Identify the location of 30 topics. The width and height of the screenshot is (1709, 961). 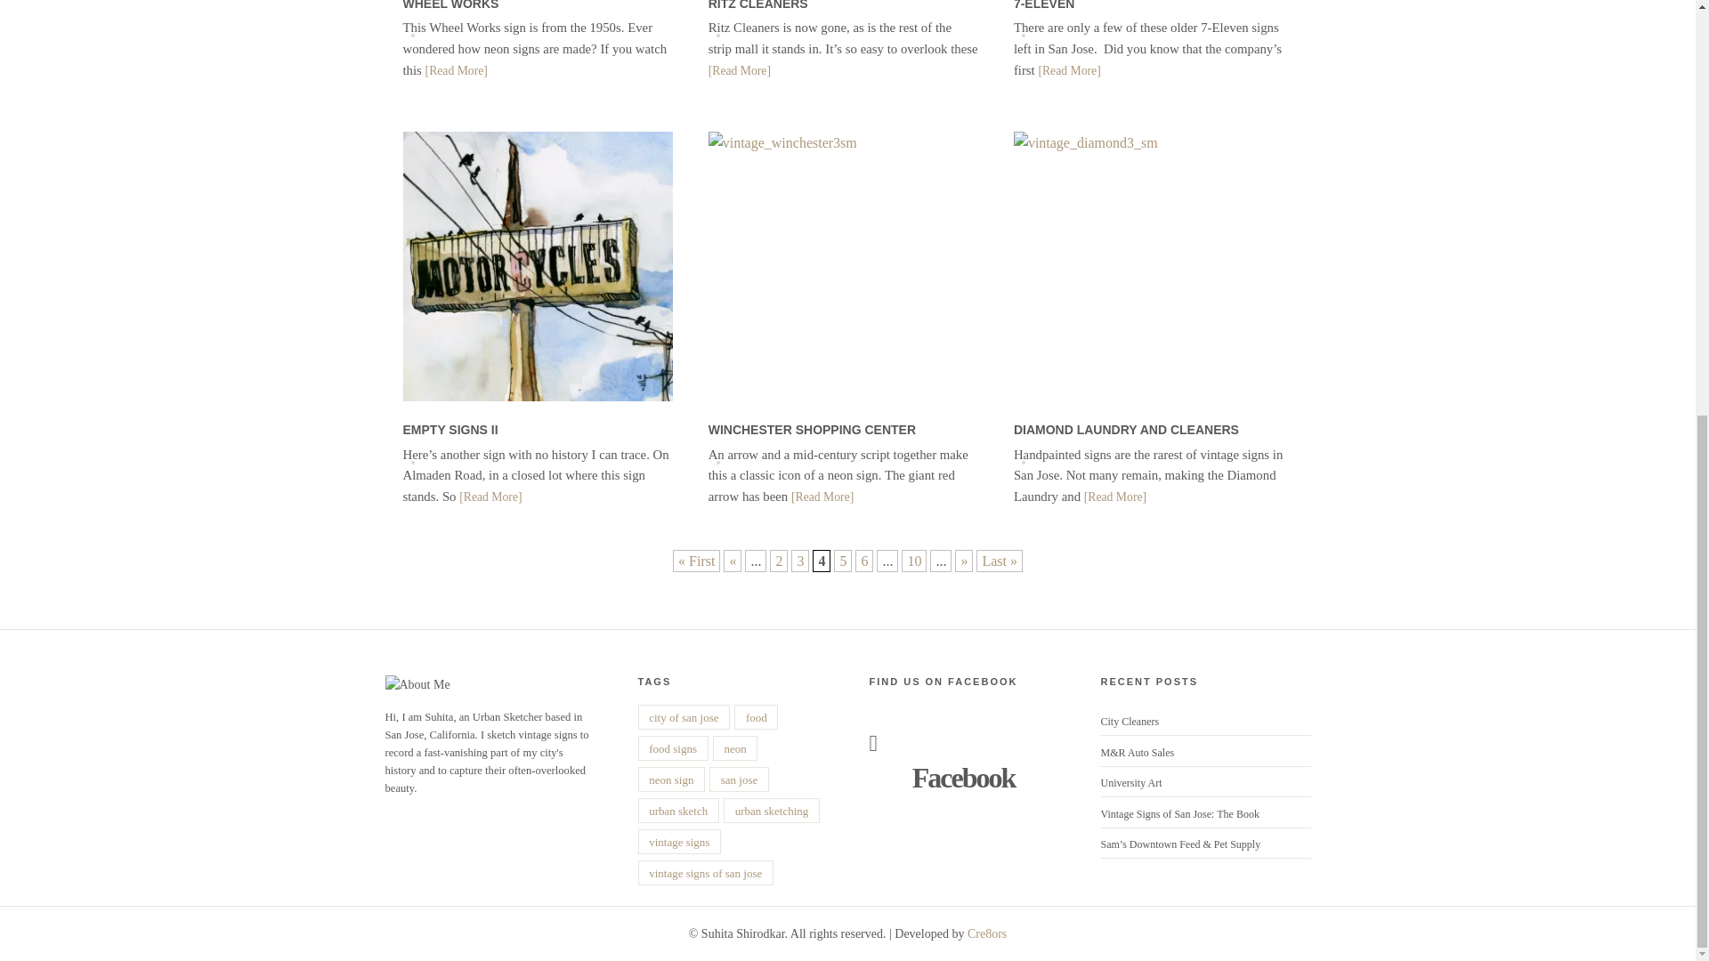
(735, 748).